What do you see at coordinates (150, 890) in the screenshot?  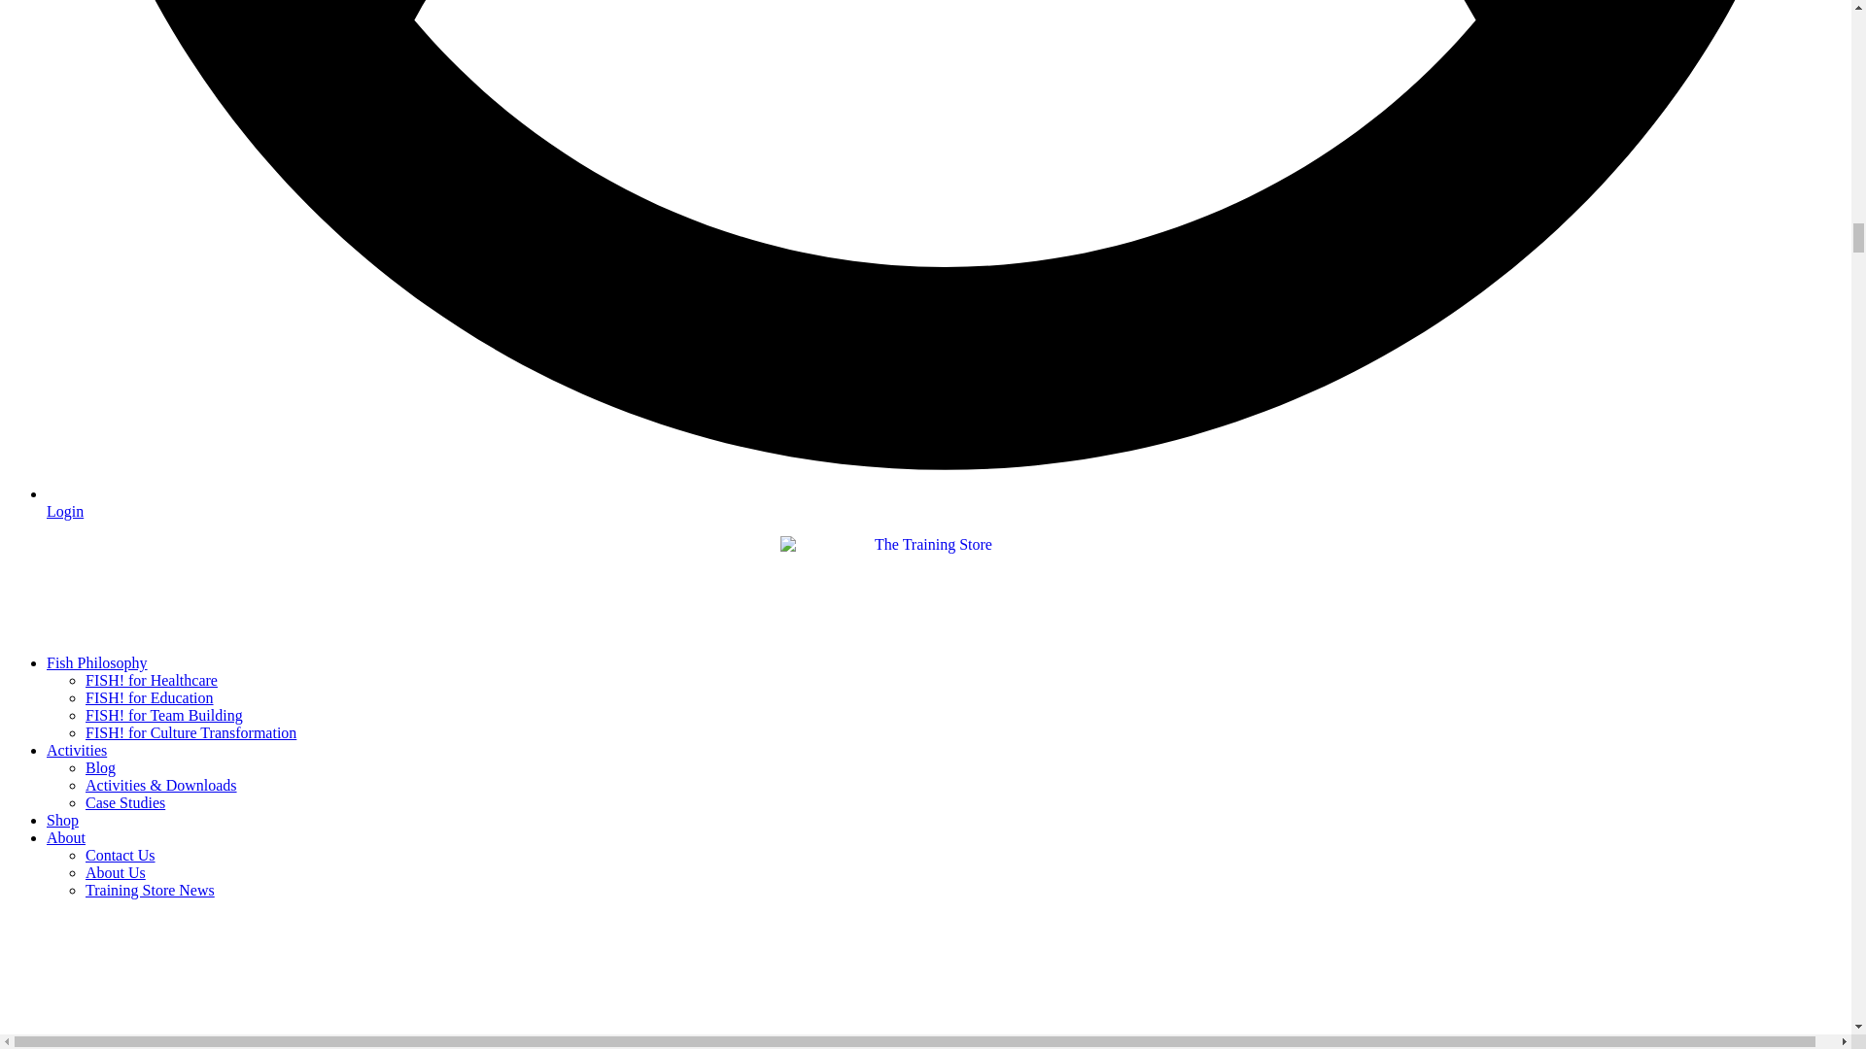 I see `Training Store News` at bounding box center [150, 890].